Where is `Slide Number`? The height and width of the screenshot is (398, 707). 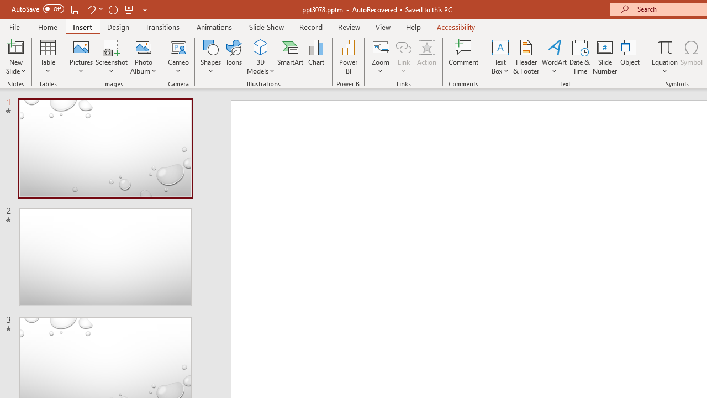
Slide Number is located at coordinates (605, 56).